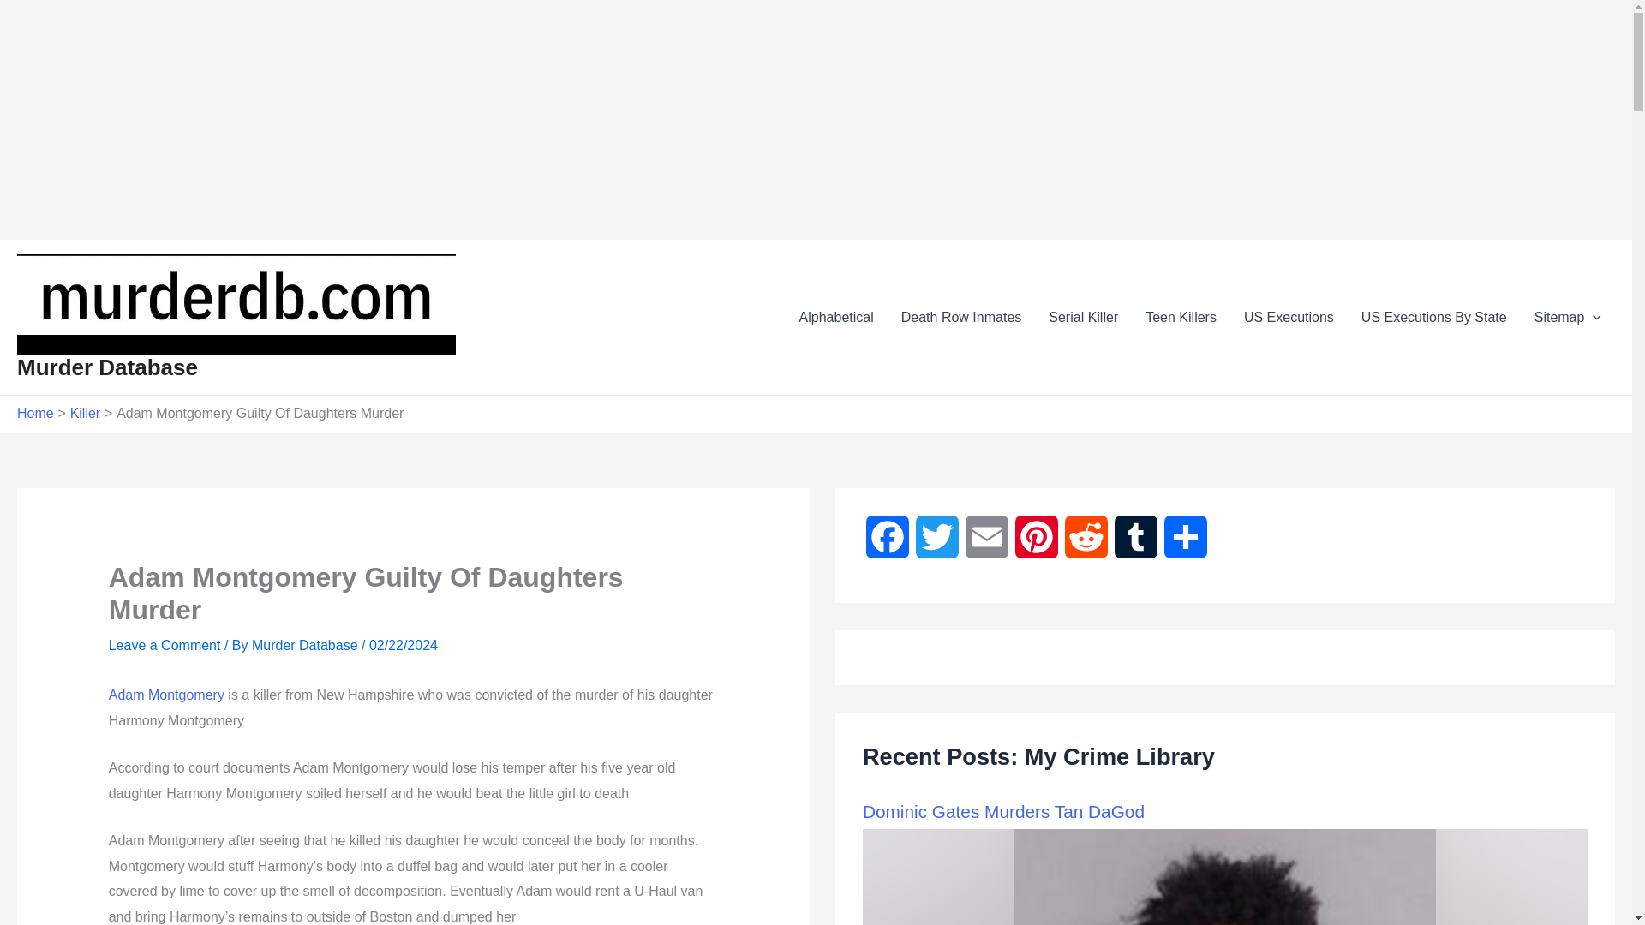  What do you see at coordinates (1181, 317) in the screenshot?
I see `Teen Killers` at bounding box center [1181, 317].